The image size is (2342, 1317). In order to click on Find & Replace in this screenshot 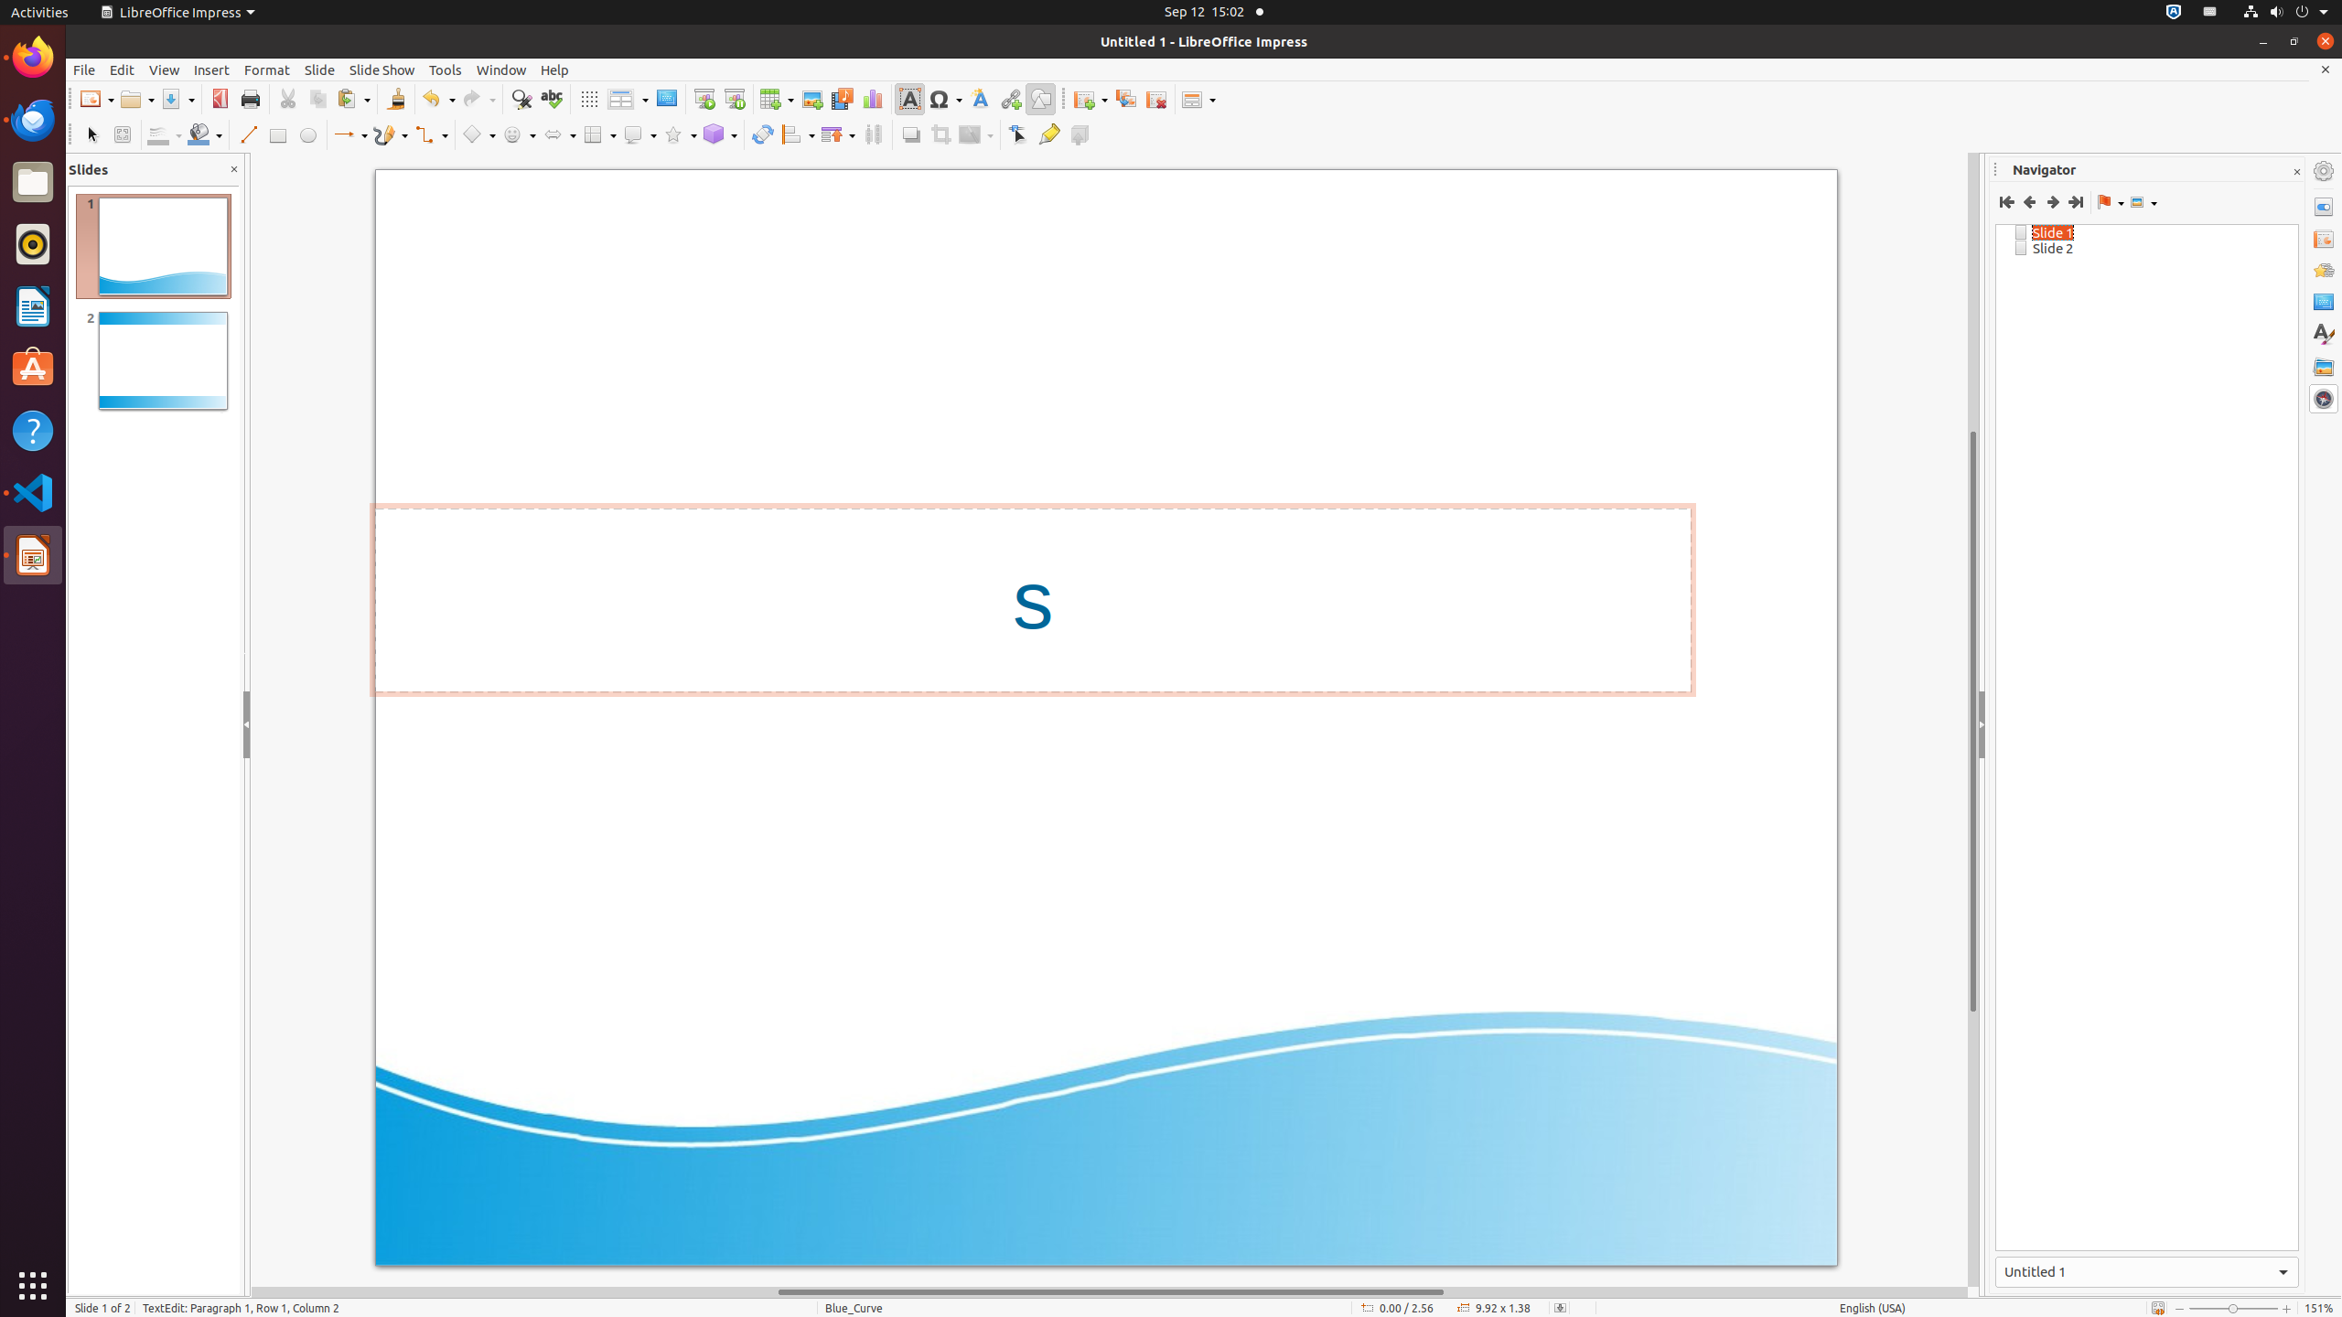, I will do `click(521, 99)`.